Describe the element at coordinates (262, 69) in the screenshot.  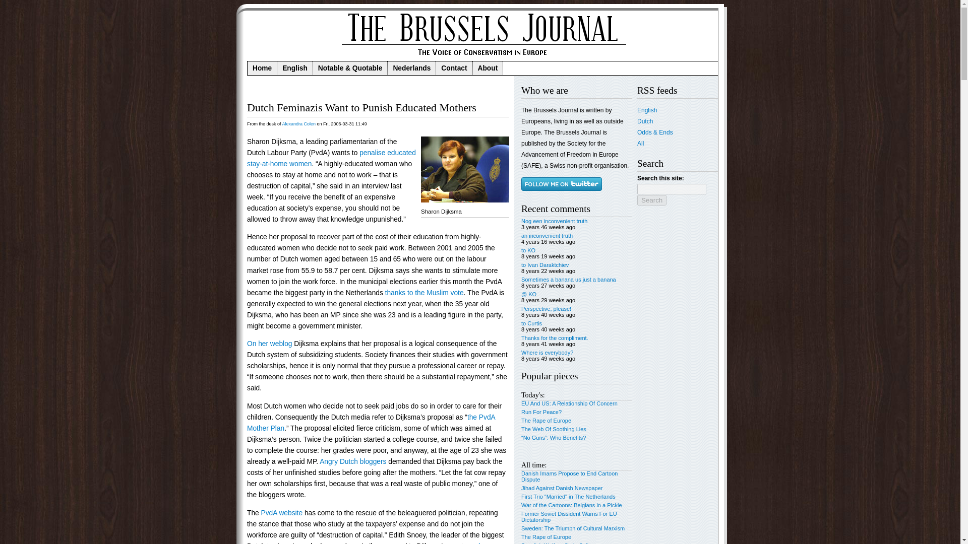
I see `Home` at that location.